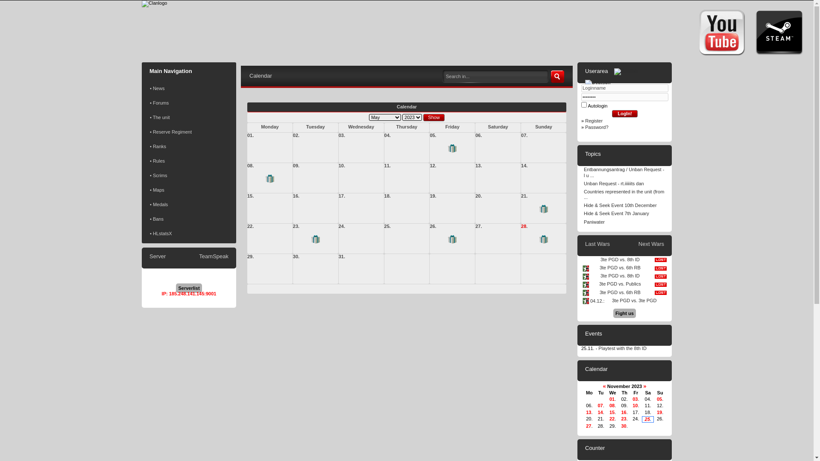 Image resolution: width=820 pixels, height=461 pixels. I want to click on 19, so click(659, 412).